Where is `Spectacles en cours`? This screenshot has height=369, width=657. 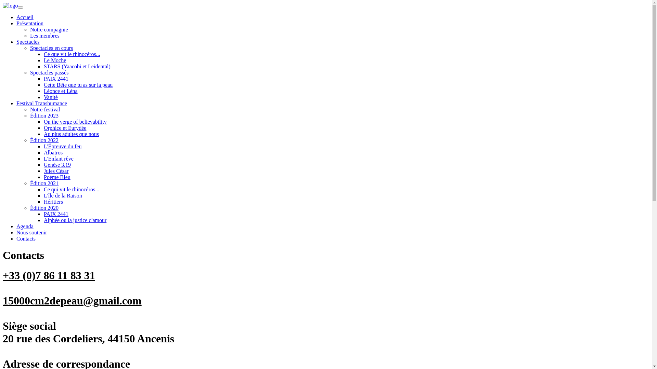
Spectacles en cours is located at coordinates (51, 48).